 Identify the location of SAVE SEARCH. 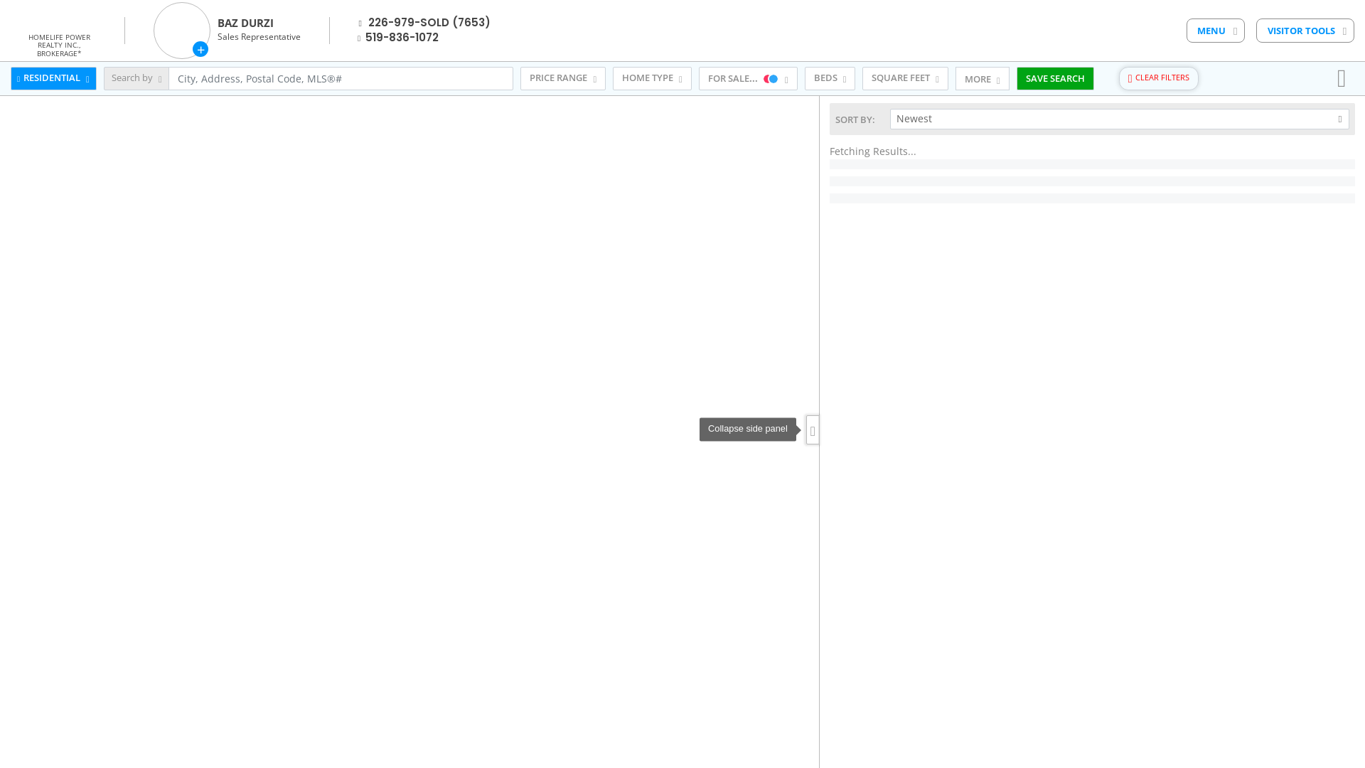
(1055, 79).